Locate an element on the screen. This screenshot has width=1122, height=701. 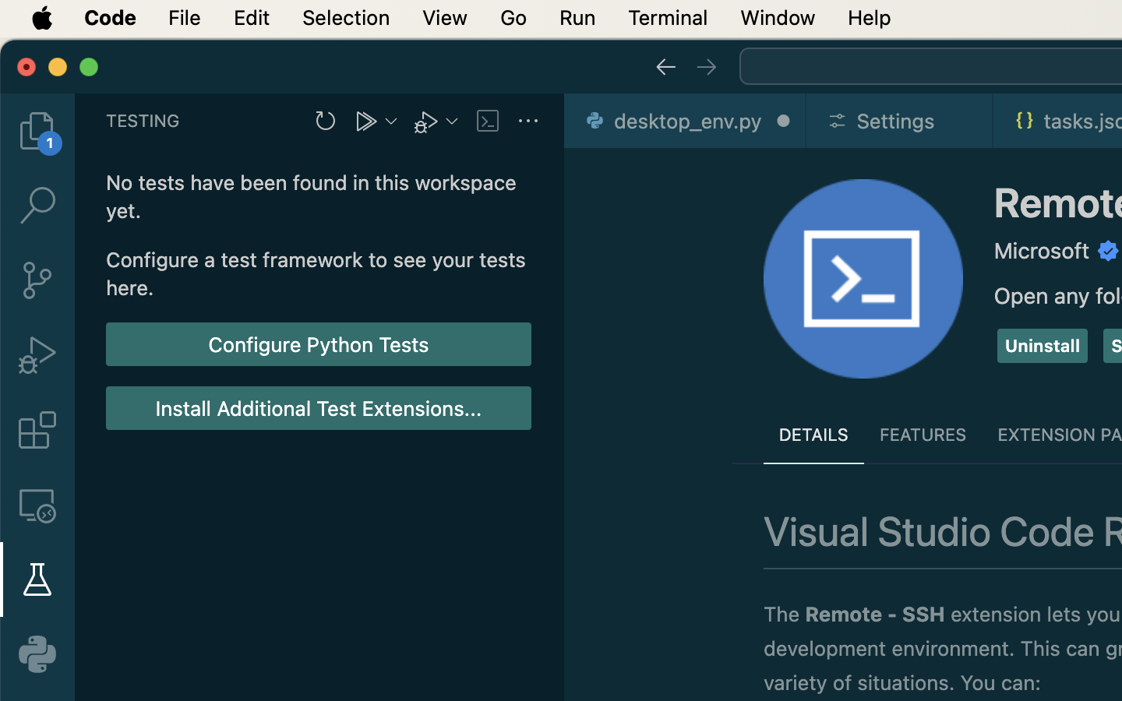
0  is located at coordinates (37, 280).